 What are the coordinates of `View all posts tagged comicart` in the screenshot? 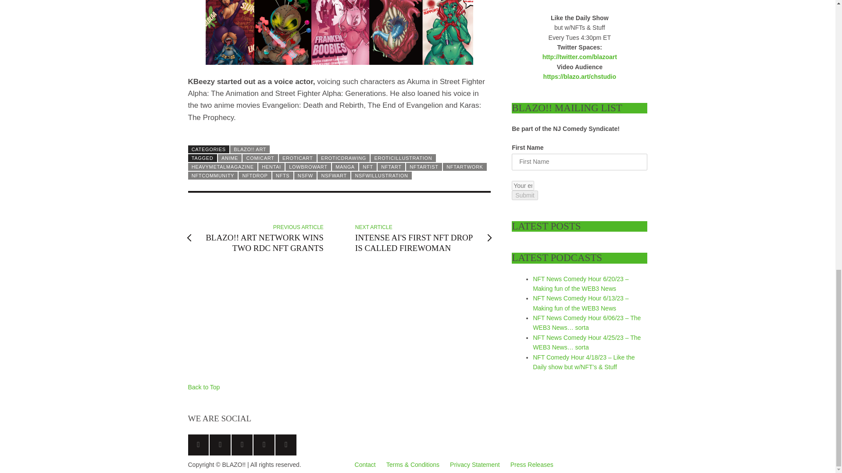 It's located at (260, 158).